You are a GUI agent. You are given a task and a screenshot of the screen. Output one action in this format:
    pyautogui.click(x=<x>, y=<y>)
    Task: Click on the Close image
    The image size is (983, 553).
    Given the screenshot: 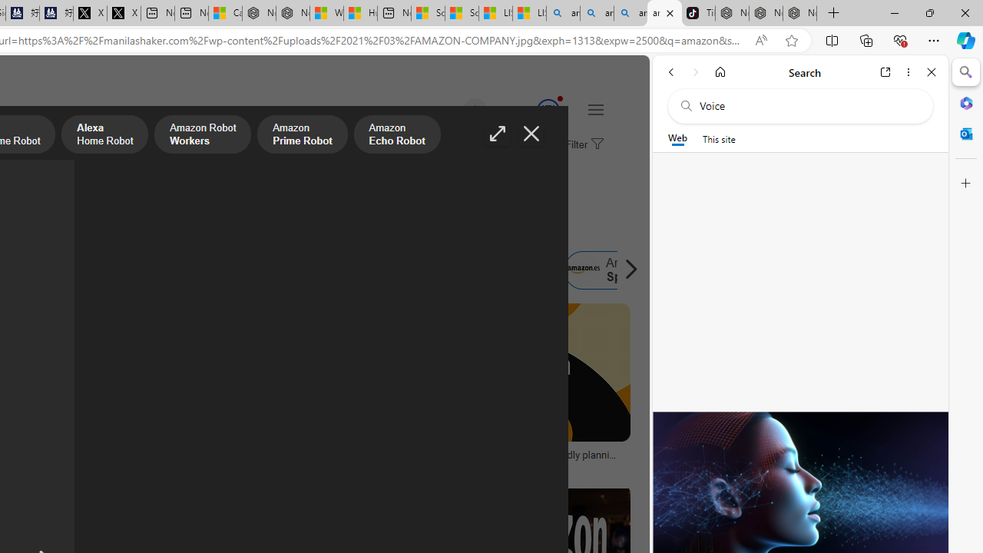 What is the action you would take?
    pyautogui.click(x=531, y=134)
    